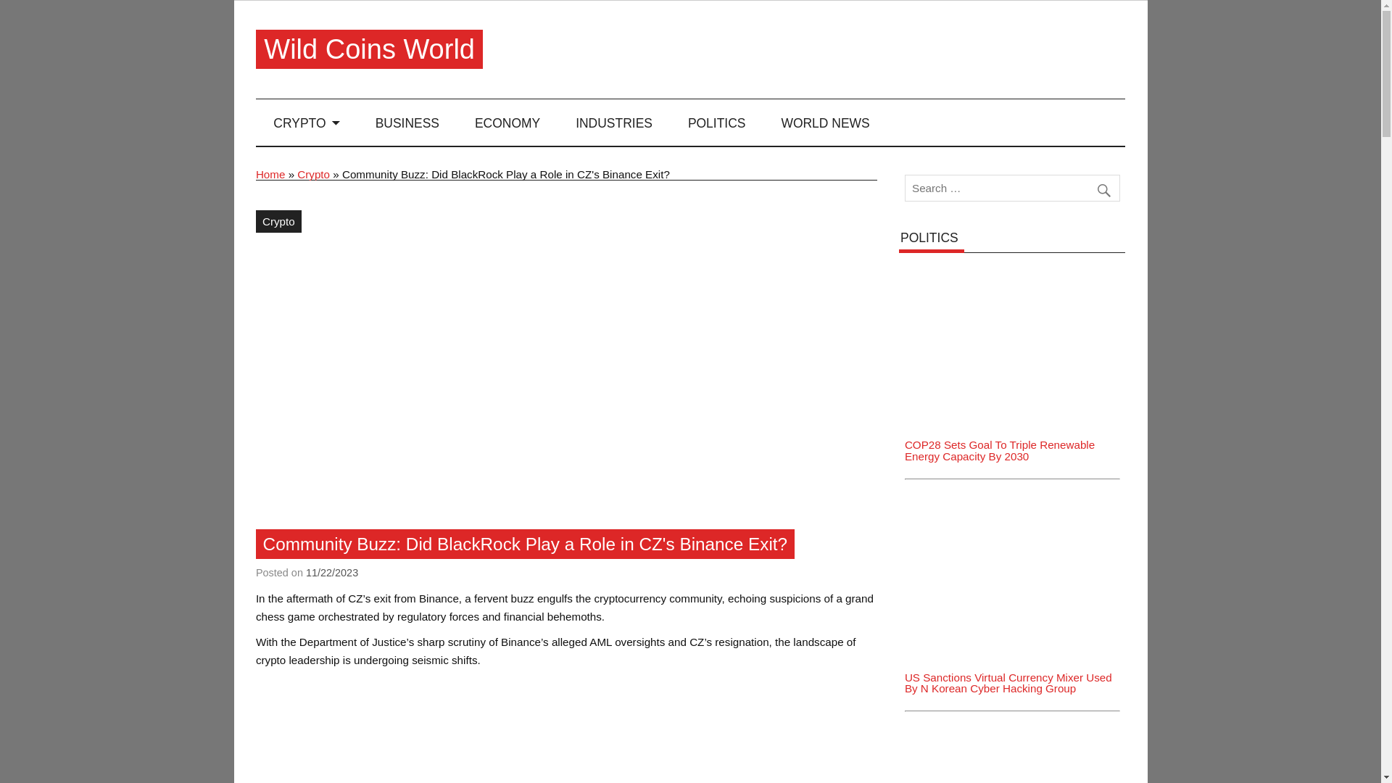 The width and height of the screenshot is (1392, 783). I want to click on INDUSTRIES, so click(614, 122).